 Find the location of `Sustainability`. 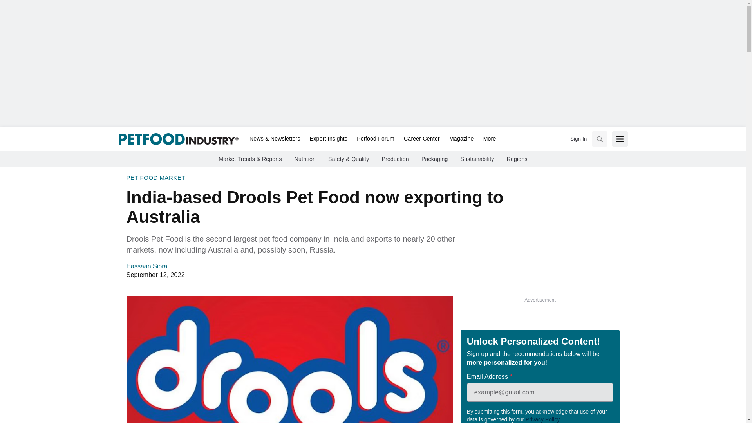

Sustainability is located at coordinates (477, 159).